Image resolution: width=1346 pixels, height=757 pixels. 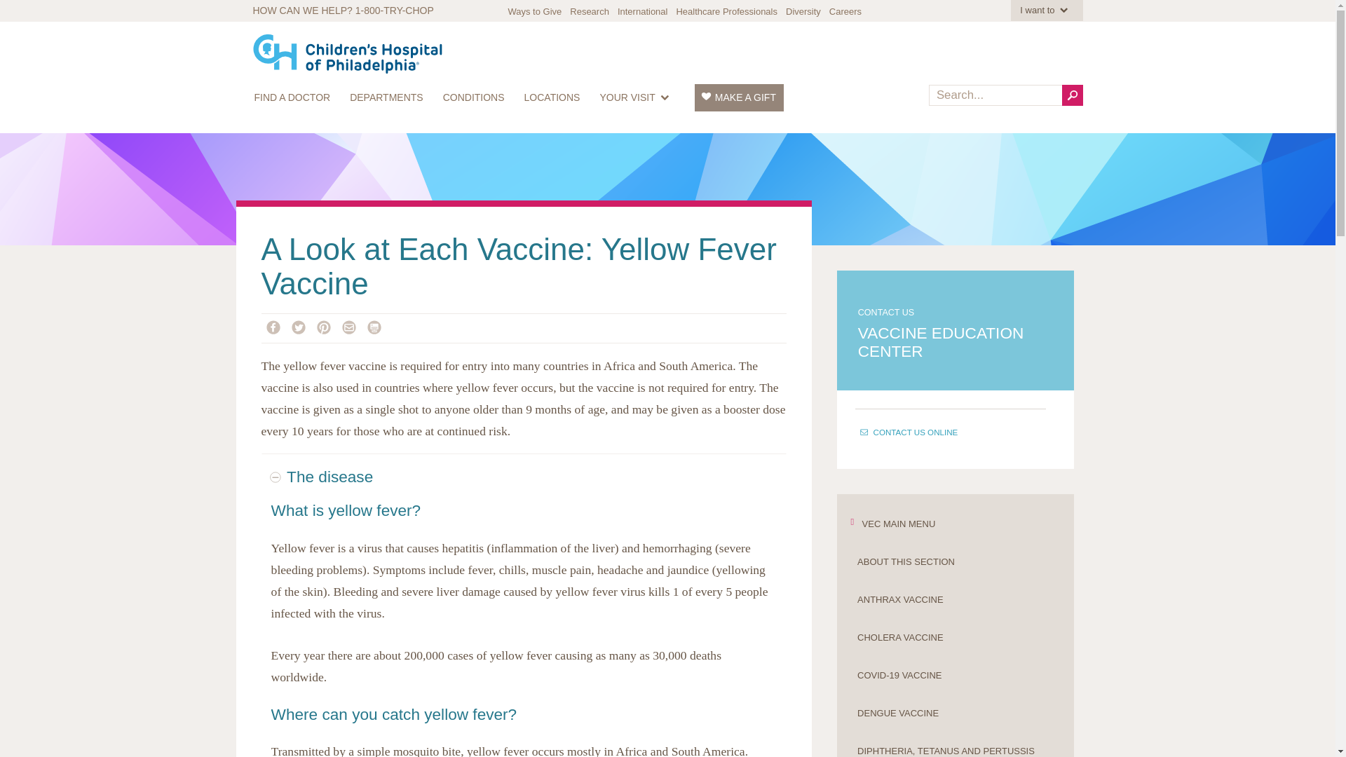 I want to click on Your visit... action links, so click(x=637, y=97).